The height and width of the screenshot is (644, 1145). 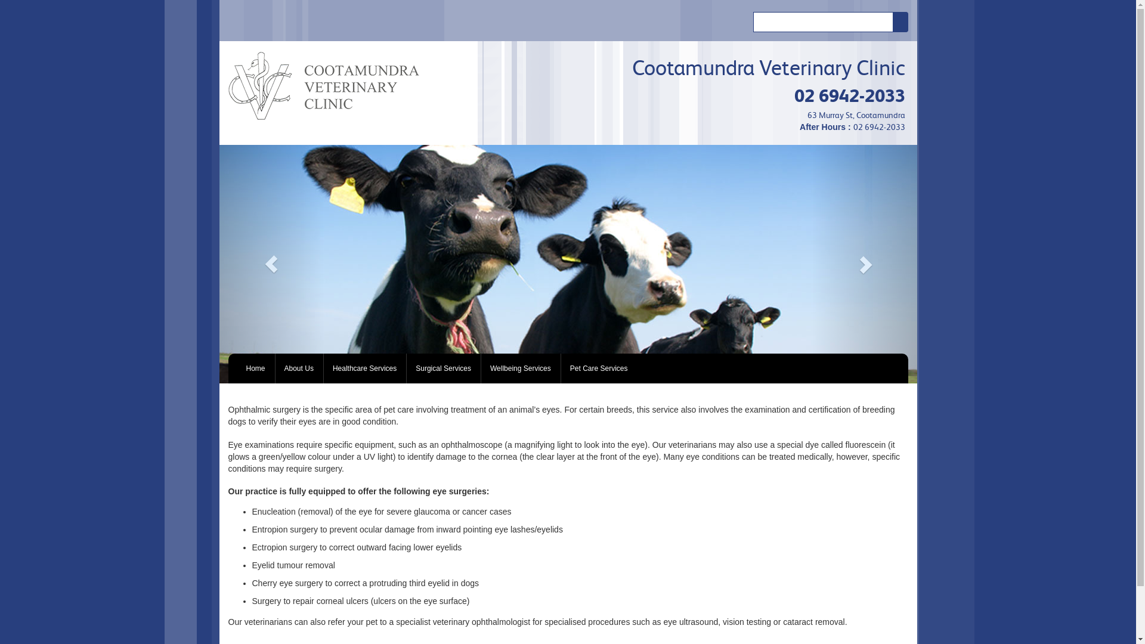 I want to click on Healthcare Services, so click(x=365, y=369).